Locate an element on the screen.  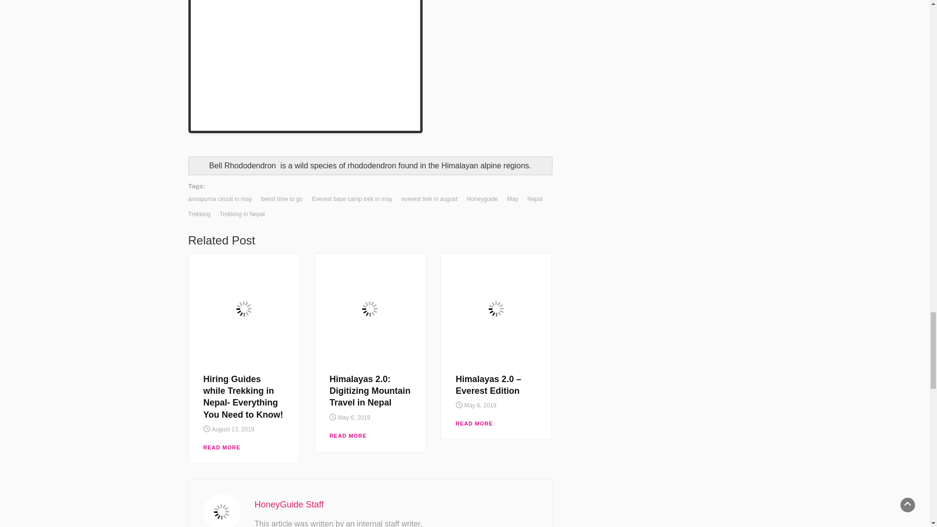
annapurna circuit in may is located at coordinates (220, 199).